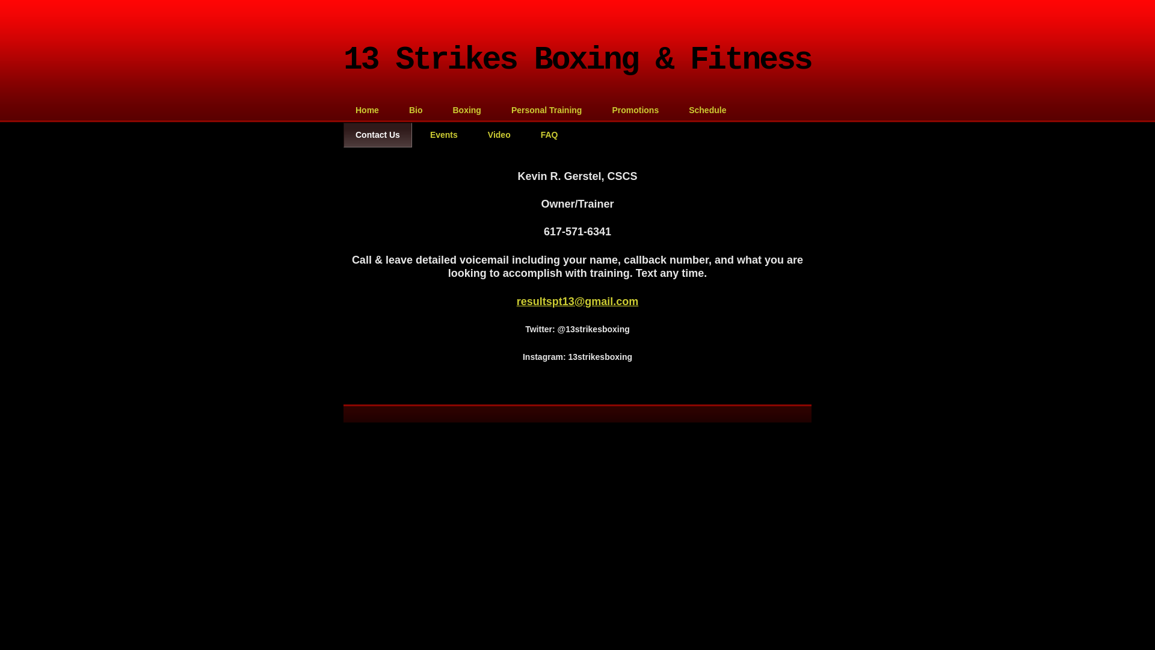 The width and height of the screenshot is (1155, 650). Describe the element at coordinates (550, 135) in the screenshot. I see `FAQ` at that location.